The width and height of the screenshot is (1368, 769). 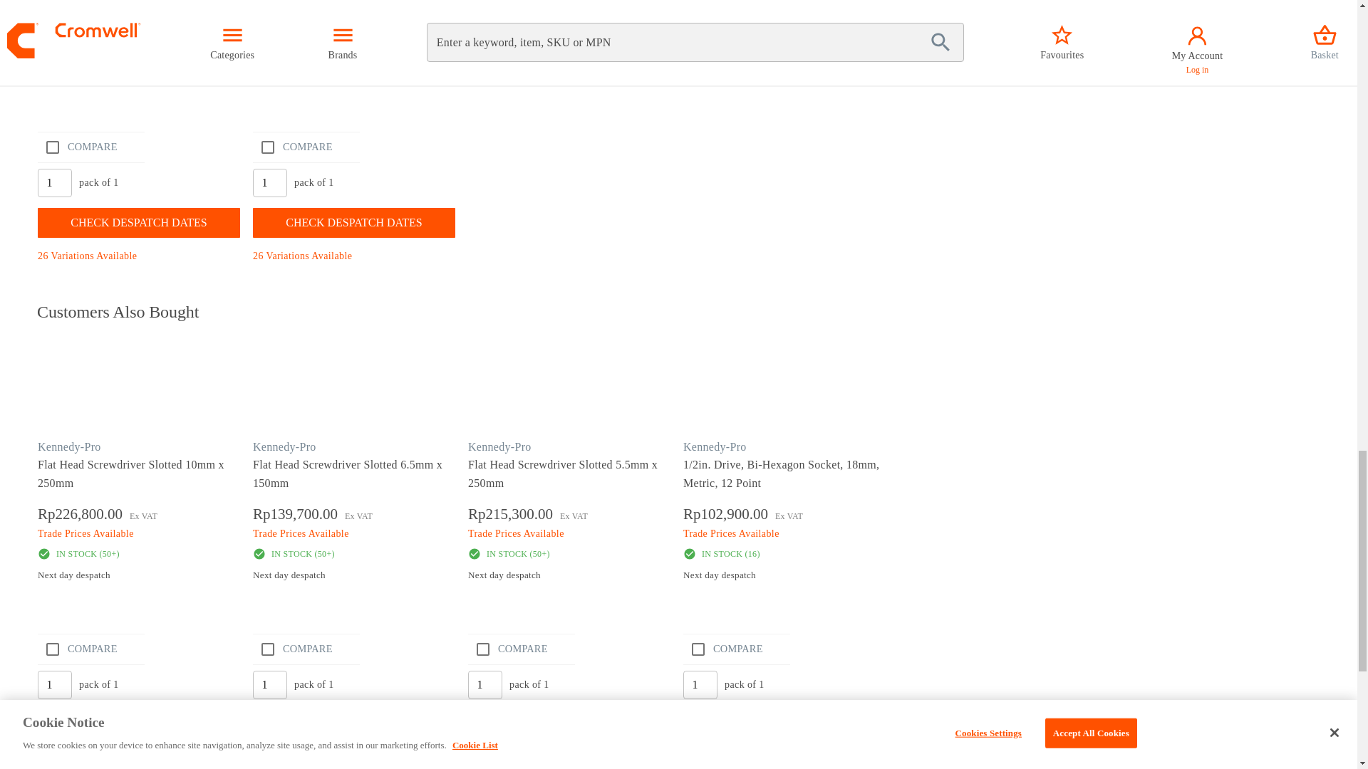 What do you see at coordinates (355, 474) in the screenshot?
I see `View Flat Head Screwdriver Slotted 6.5mm x 150mm` at bounding box center [355, 474].